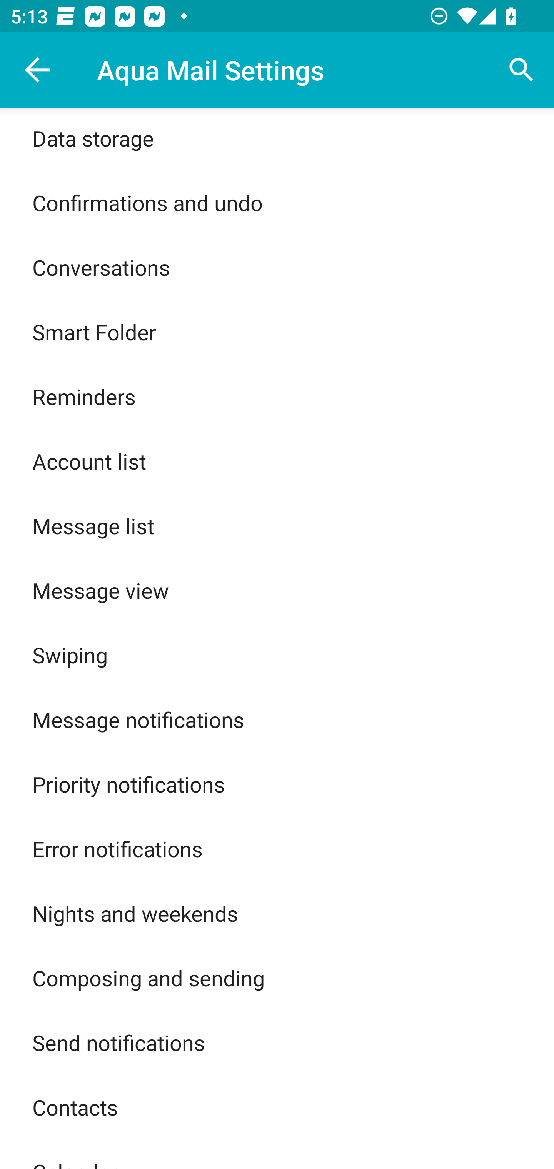 Image resolution: width=554 pixels, height=1169 pixels. What do you see at coordinates (277, 461) in the screenshot?
I see `Account list` at bounding box center [277, 461].